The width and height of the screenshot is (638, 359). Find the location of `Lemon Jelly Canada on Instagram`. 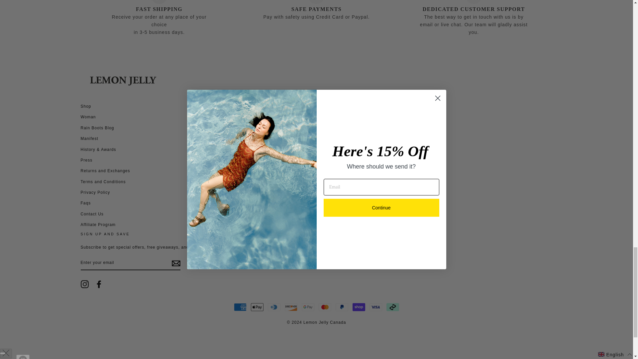

Lemon Jelly Canada on Instagram is located at coordinates (84, 284).